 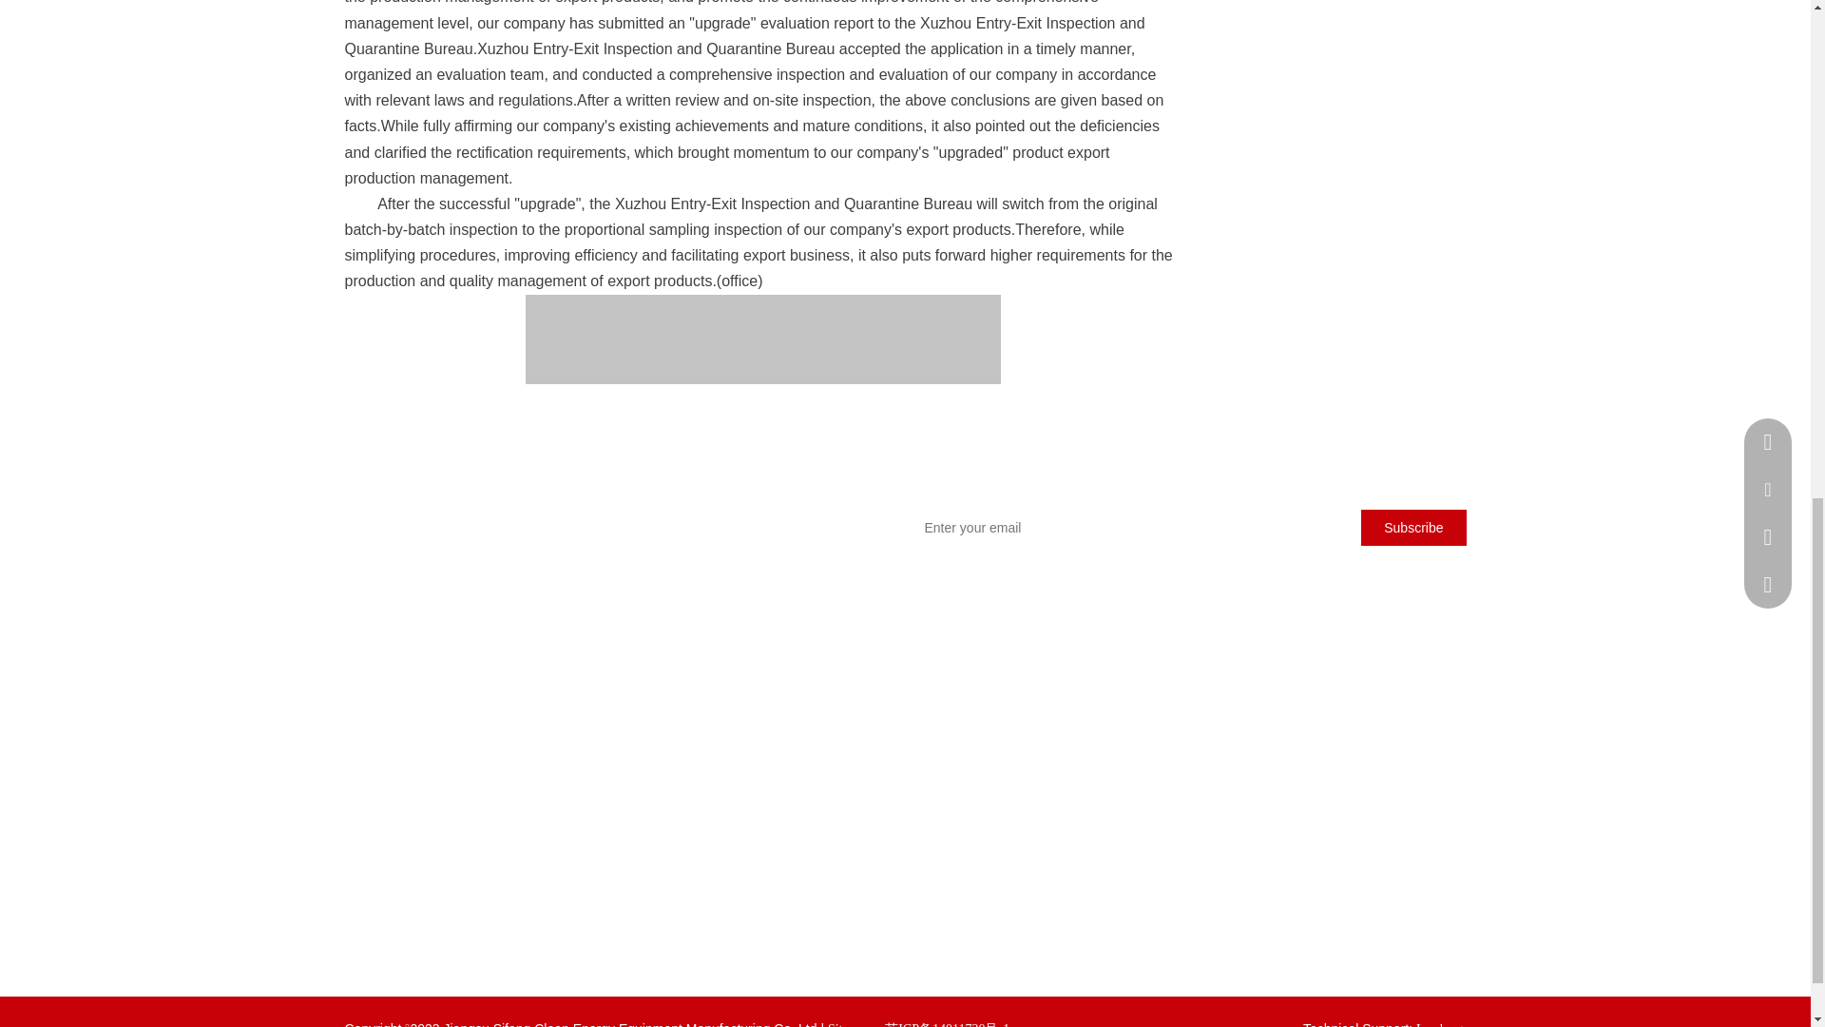 I want to click on Subscribe, so click(x=1412, y=527).